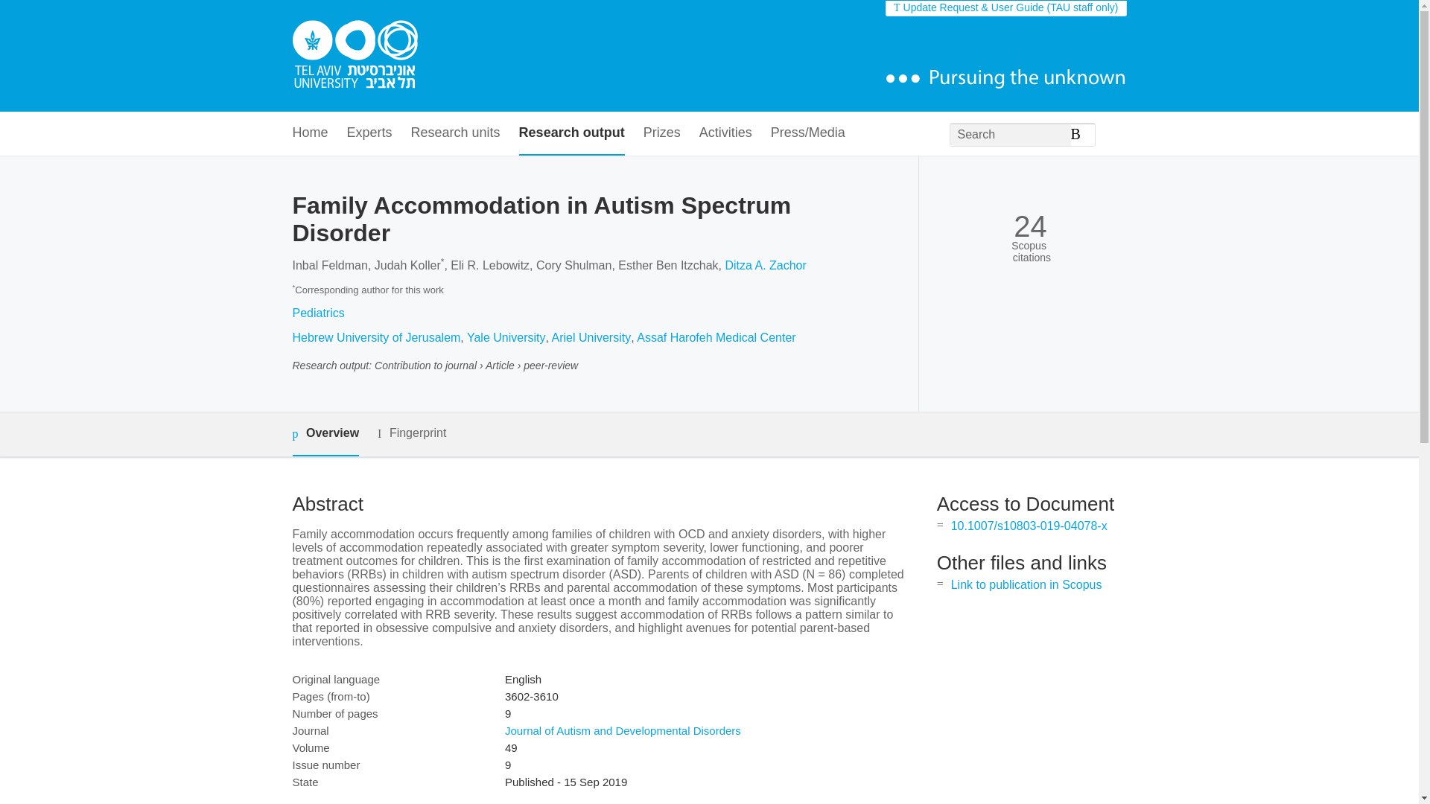 The image size is (1430, 804). What do you see at coordinates (1026, 584) in the screenshot?
I see `Link to publication in Scopus` at bounding box center [1026, 584].